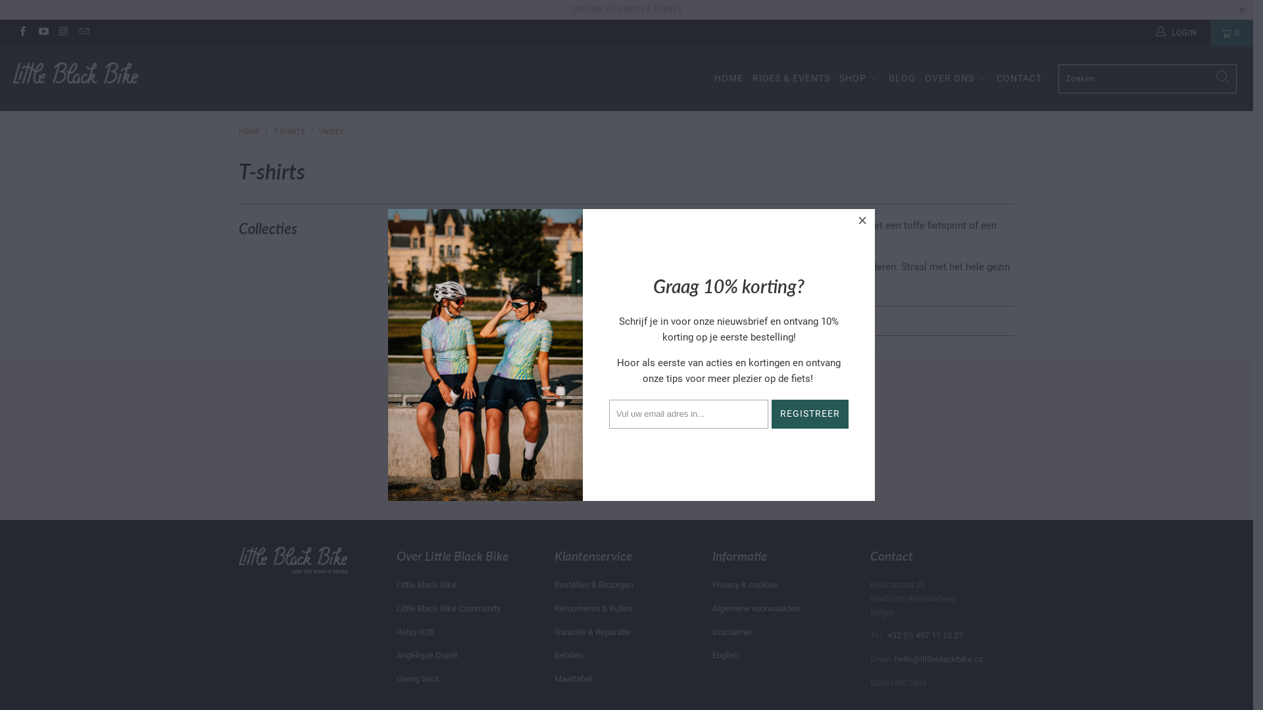 This screenshot has height=710, width=1263. What do you see at coordinates (568, 655) in the screenshot?
I see `Betalen` at bounding box center [568, 655].